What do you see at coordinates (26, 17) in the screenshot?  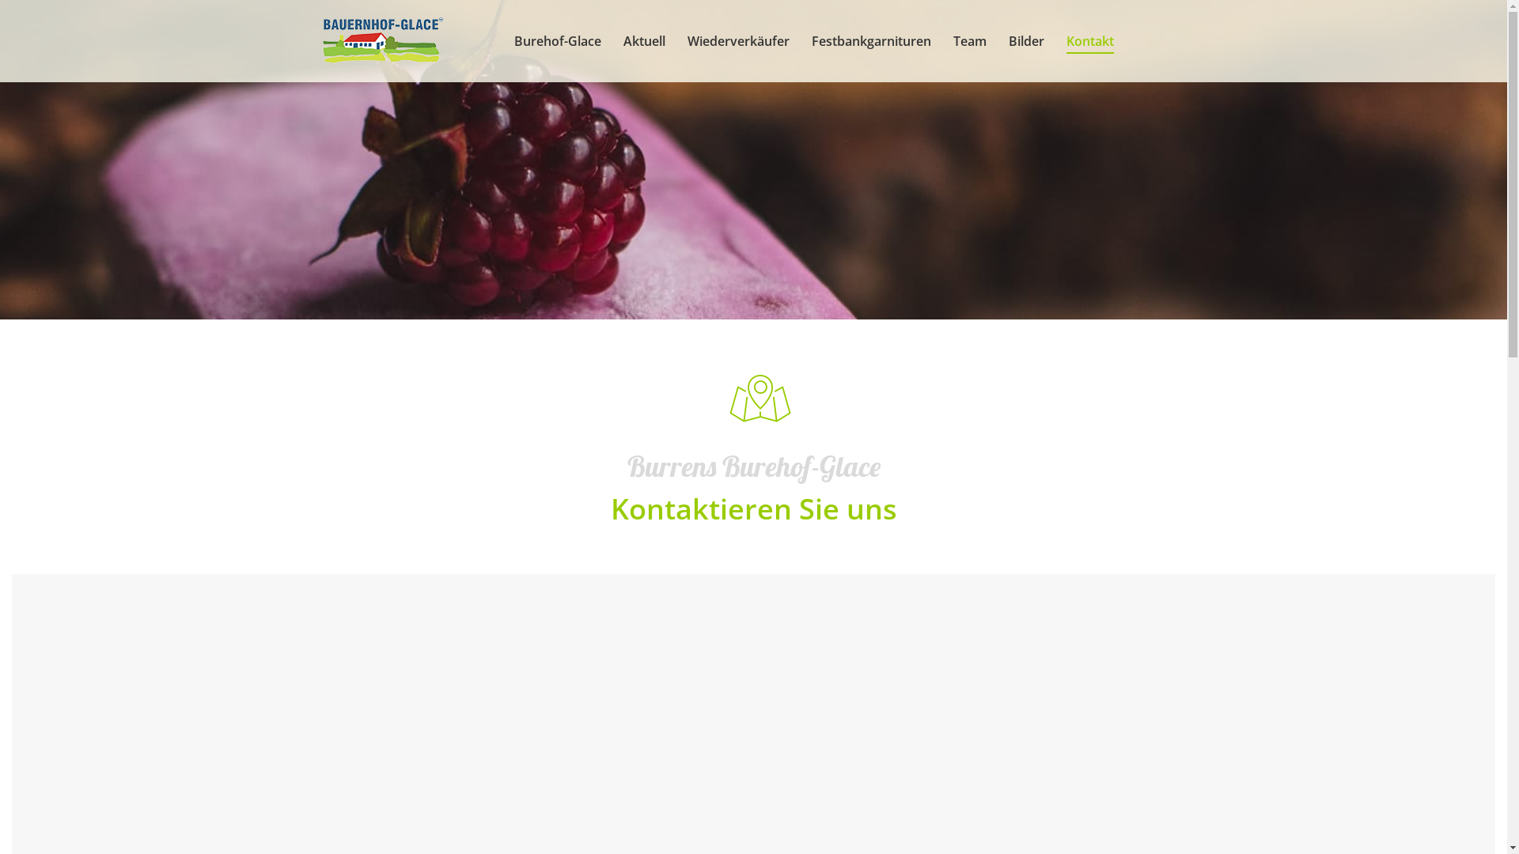 I see `Los!` at bounding box center [26, 17].